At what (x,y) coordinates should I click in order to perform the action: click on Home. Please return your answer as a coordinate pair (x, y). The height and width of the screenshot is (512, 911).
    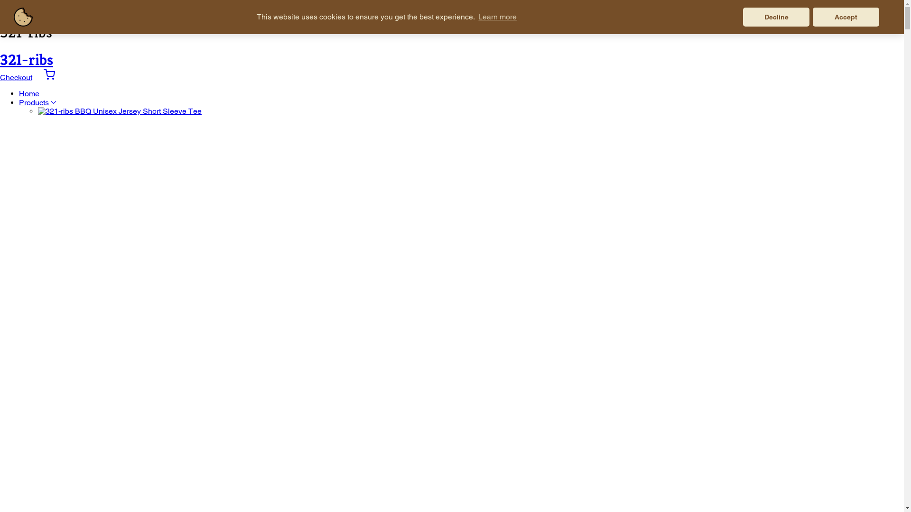
    Looking at the image, I should click on (29, 94).